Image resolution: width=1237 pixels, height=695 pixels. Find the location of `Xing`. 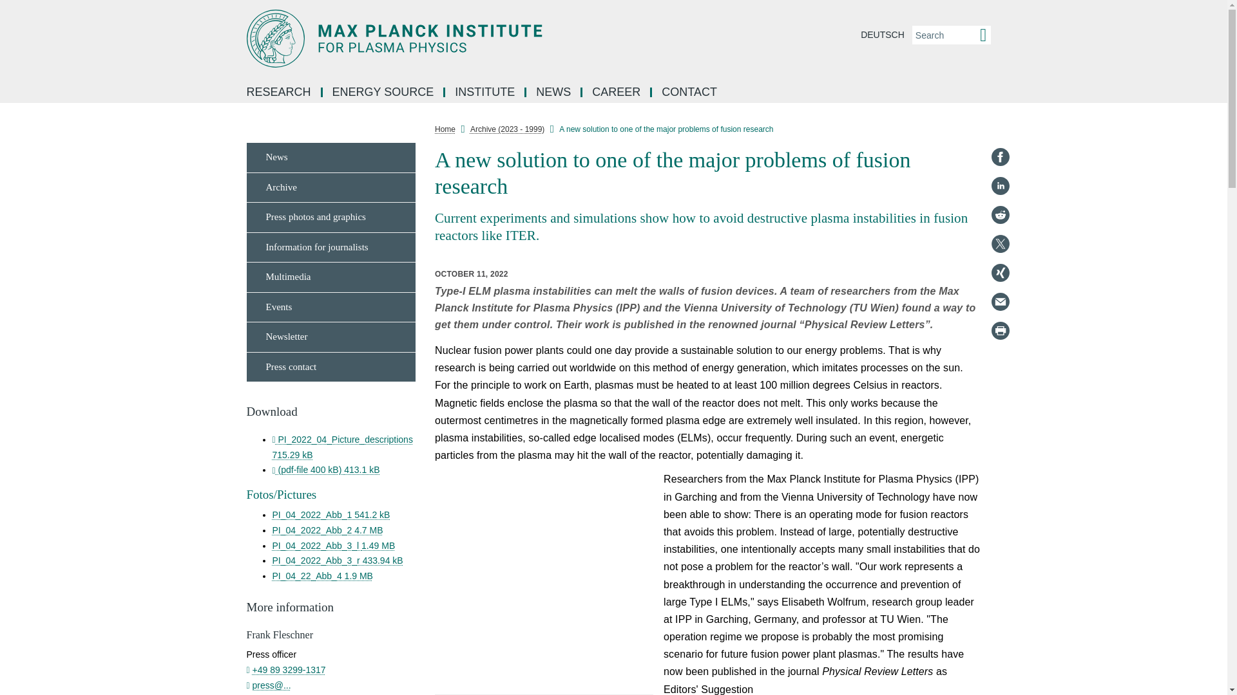

Xing is located at coordinates (1000, 273).